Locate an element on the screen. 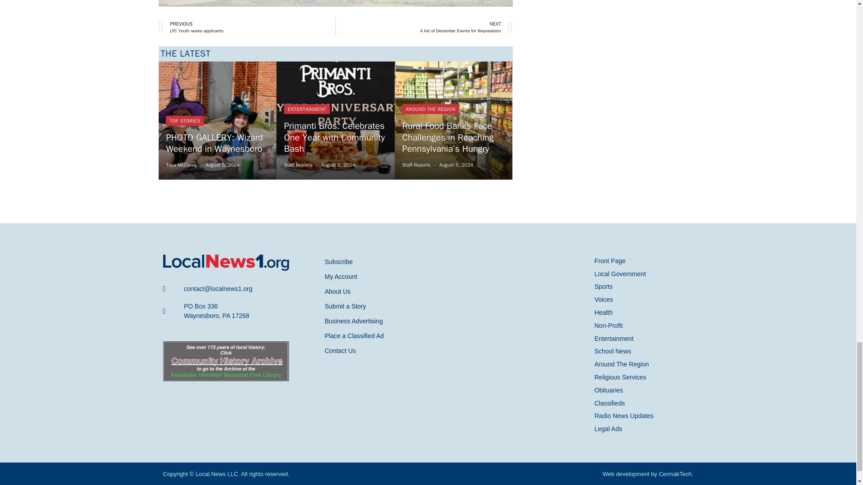 This screenshot has width=863, height=485. Primanti Bros. Celebrates One Year with Community Bash is located at coordinates (298, 164).